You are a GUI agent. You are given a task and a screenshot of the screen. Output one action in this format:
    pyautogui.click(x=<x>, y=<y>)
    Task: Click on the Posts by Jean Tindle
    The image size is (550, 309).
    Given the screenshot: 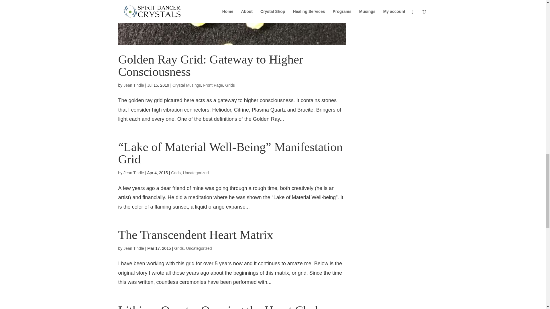 What is the action you would take?
    pyautogui.click(x=133, y=173)
    